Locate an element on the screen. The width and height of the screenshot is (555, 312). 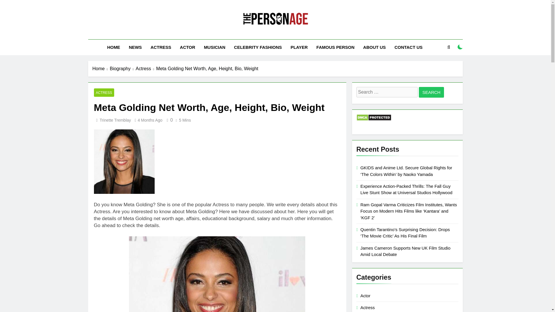
HOME is located at coordinates (113, 47).